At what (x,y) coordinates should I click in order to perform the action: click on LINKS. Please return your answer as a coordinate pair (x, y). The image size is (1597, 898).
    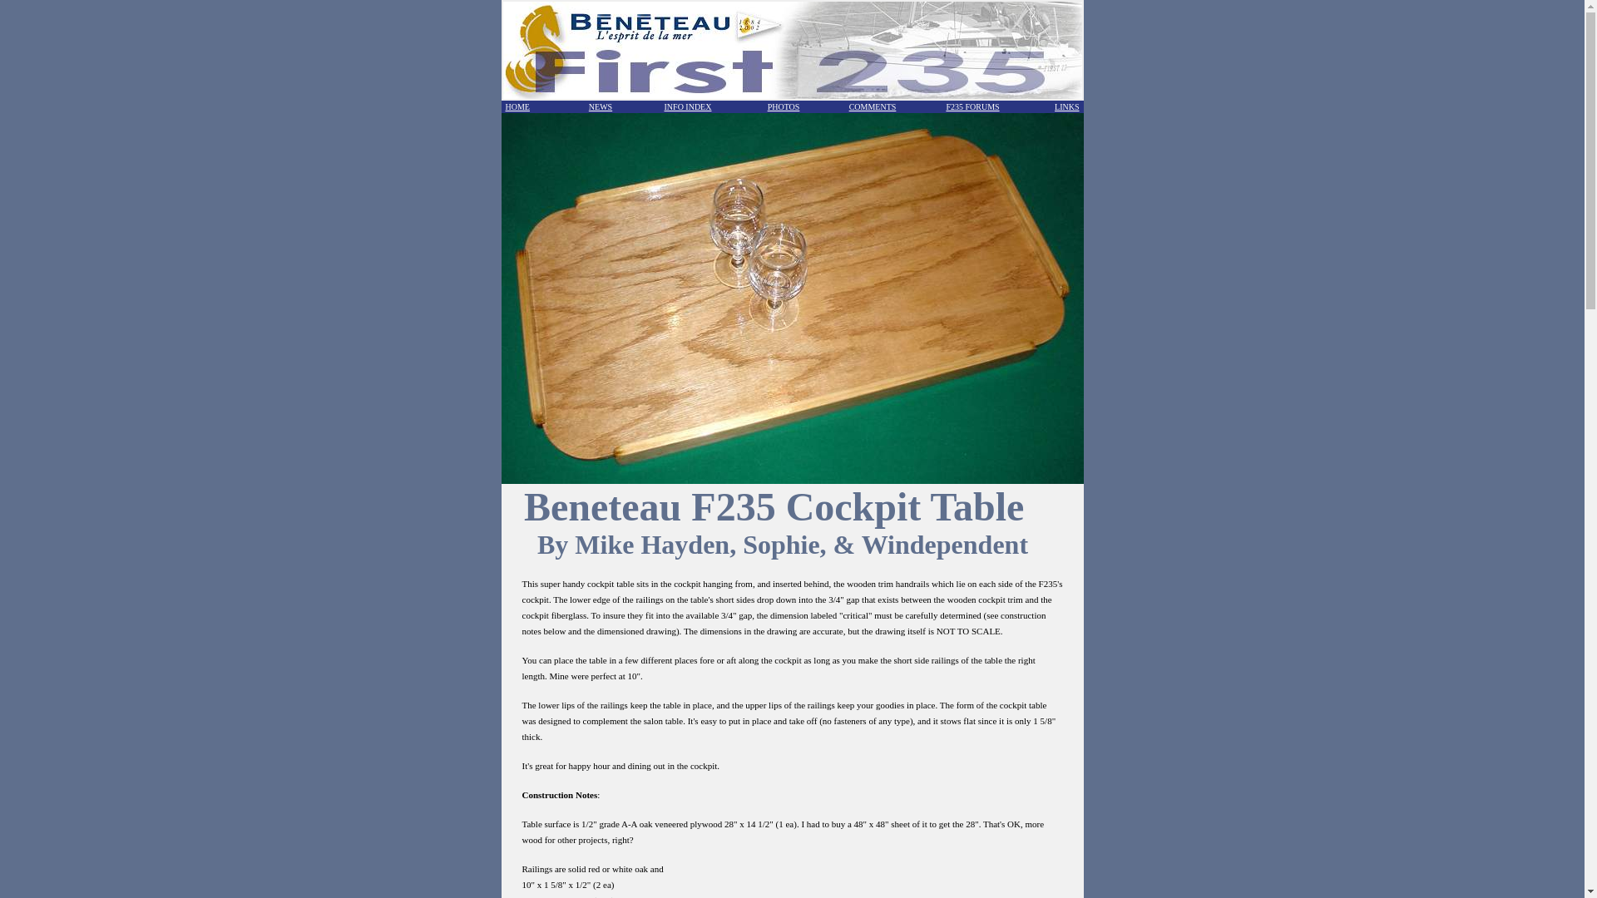
    Looking at the image, I should click on (1066, 106).